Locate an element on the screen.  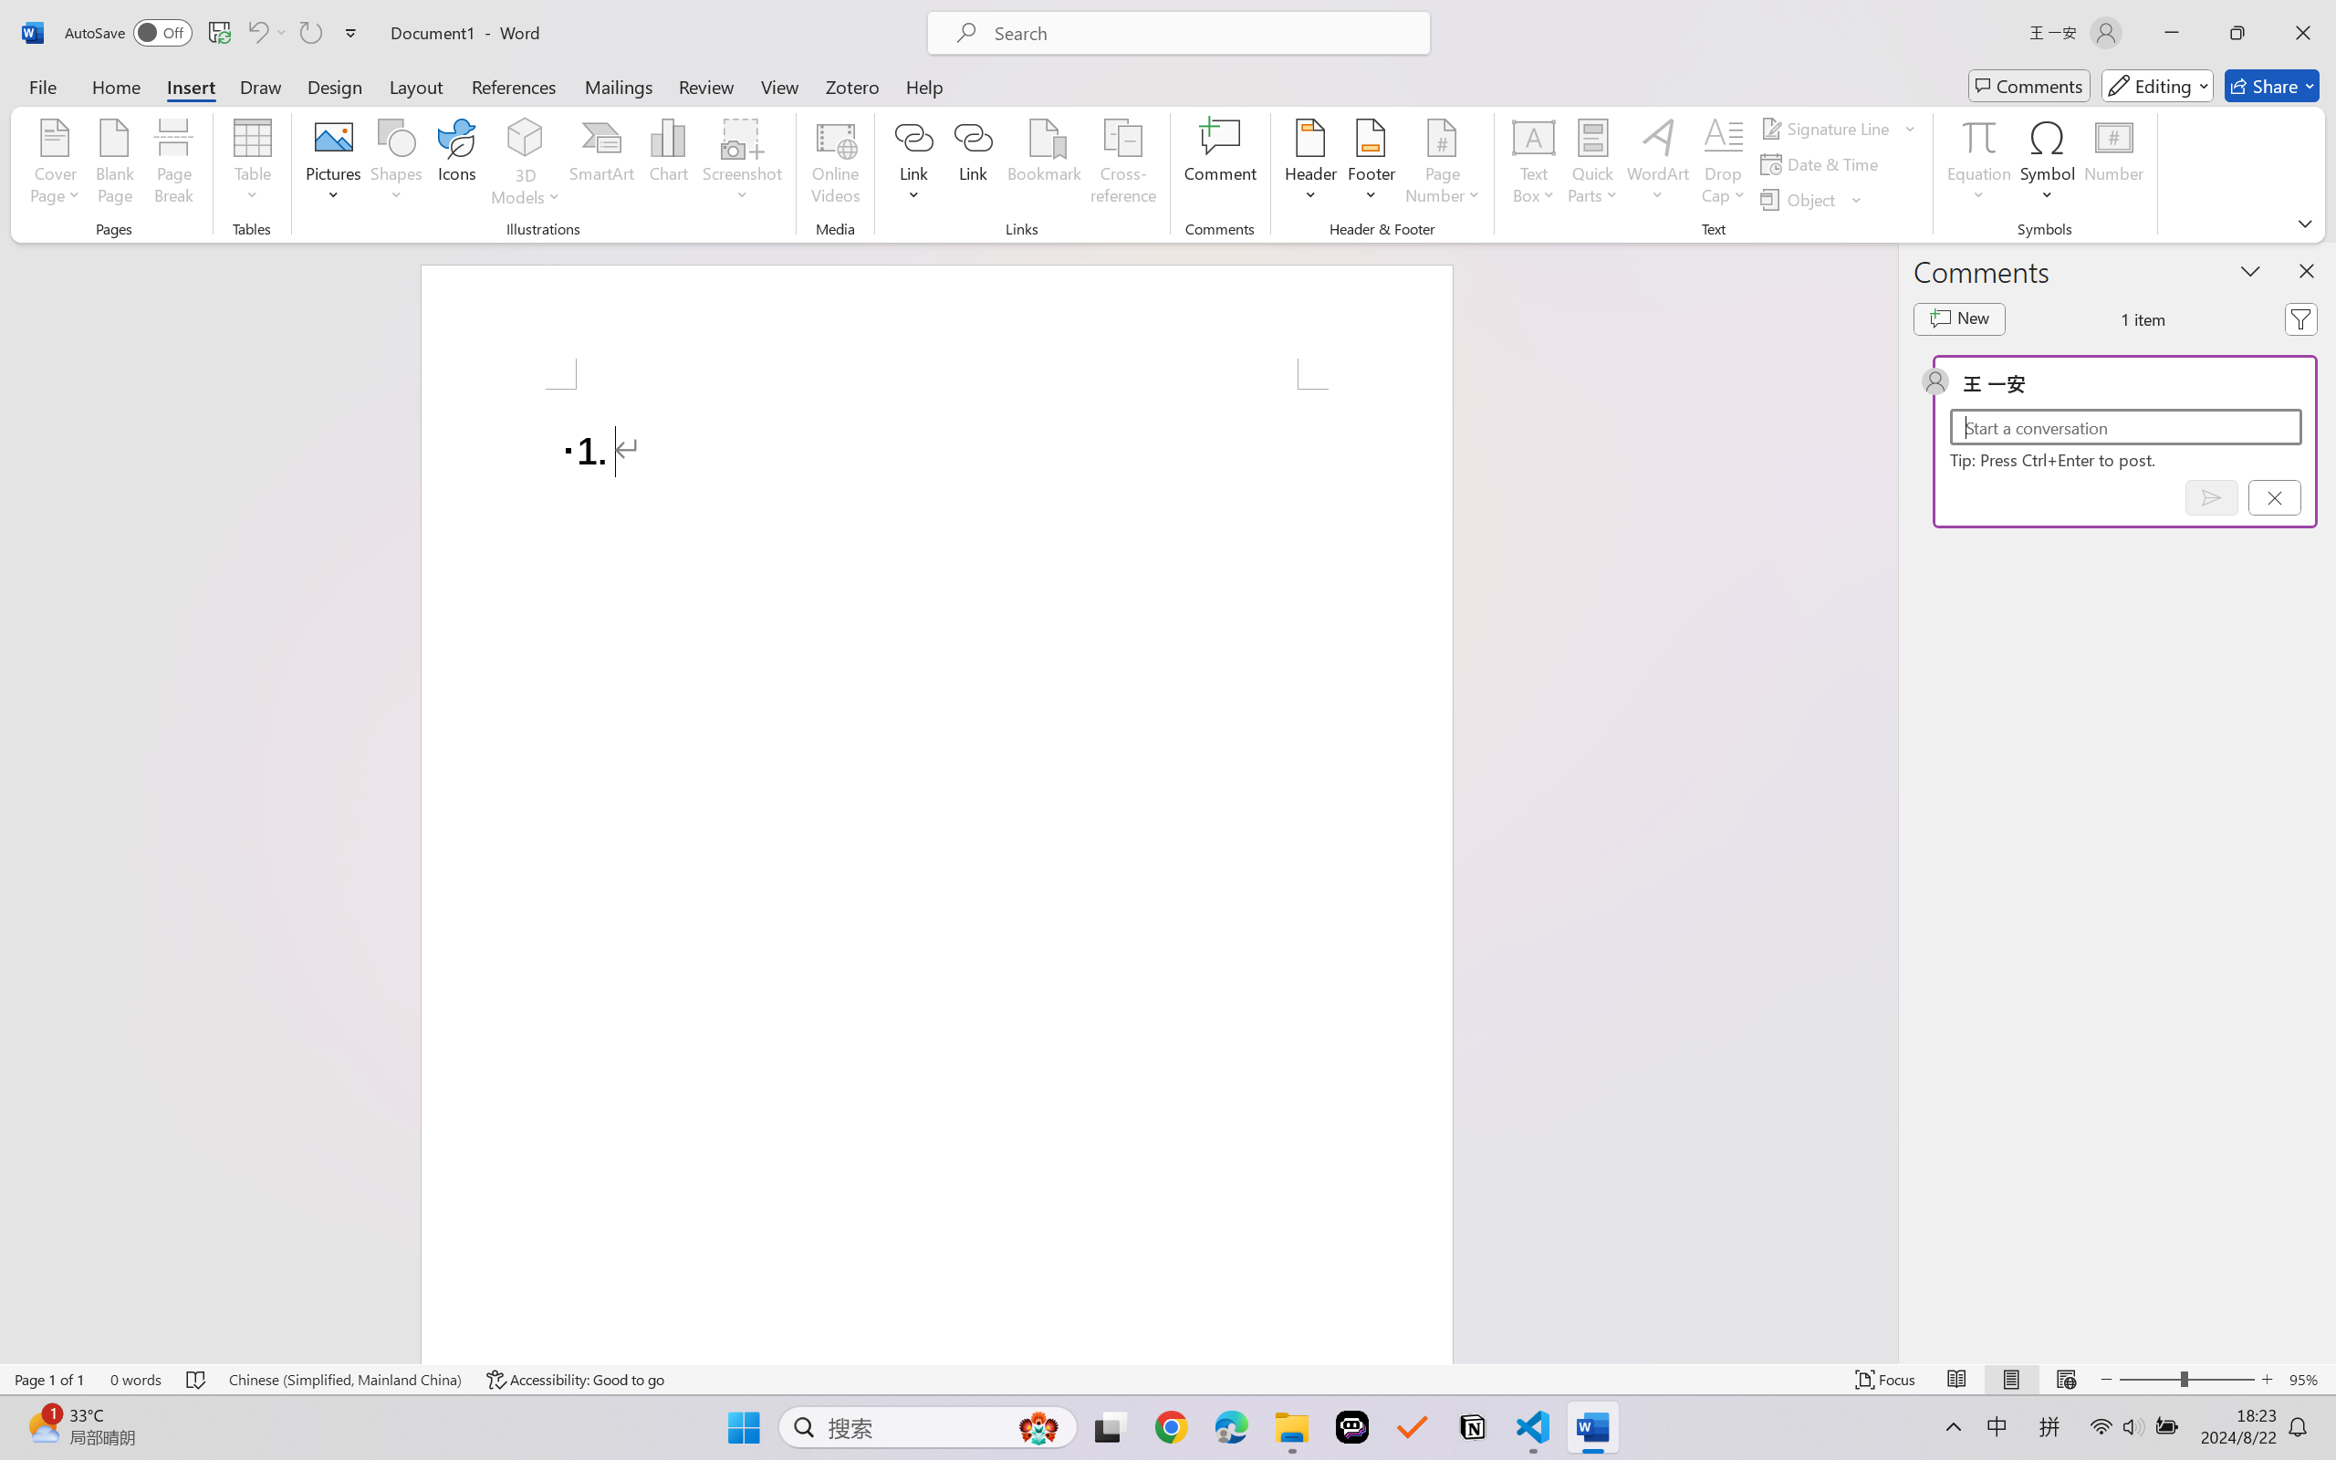
Object... is located at coordinates (1811, 199).